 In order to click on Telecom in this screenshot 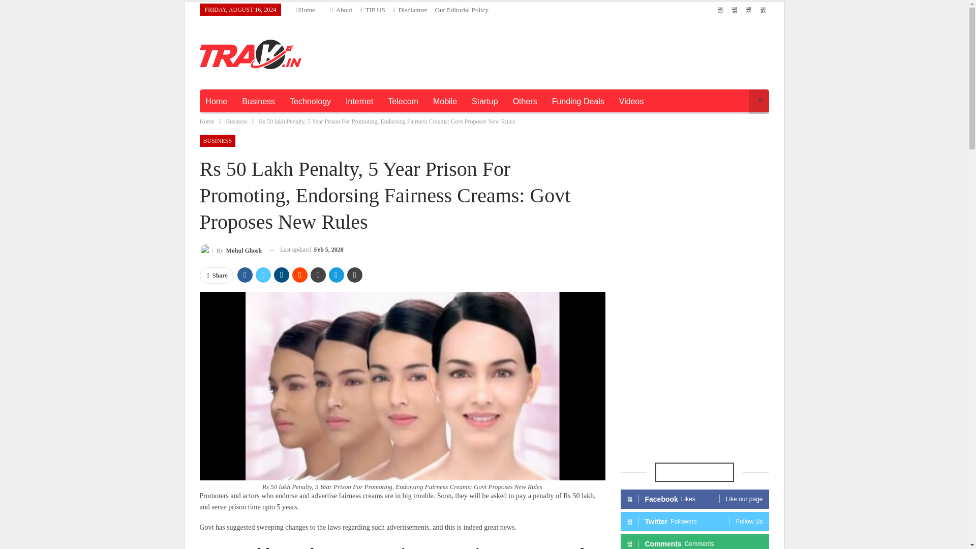, I will do `click(403, 102)`.